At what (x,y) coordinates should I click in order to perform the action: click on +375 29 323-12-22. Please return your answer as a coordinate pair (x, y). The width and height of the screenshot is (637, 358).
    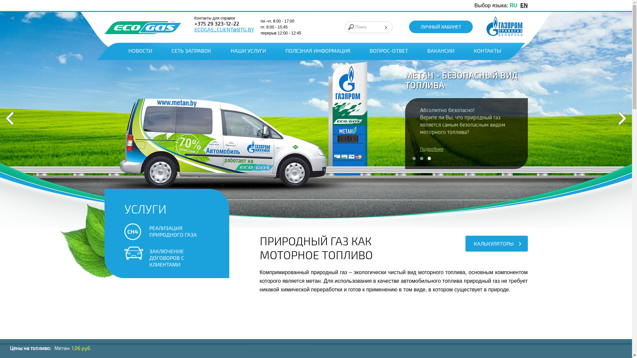
    Looking at the image, I should click on (217, 24).